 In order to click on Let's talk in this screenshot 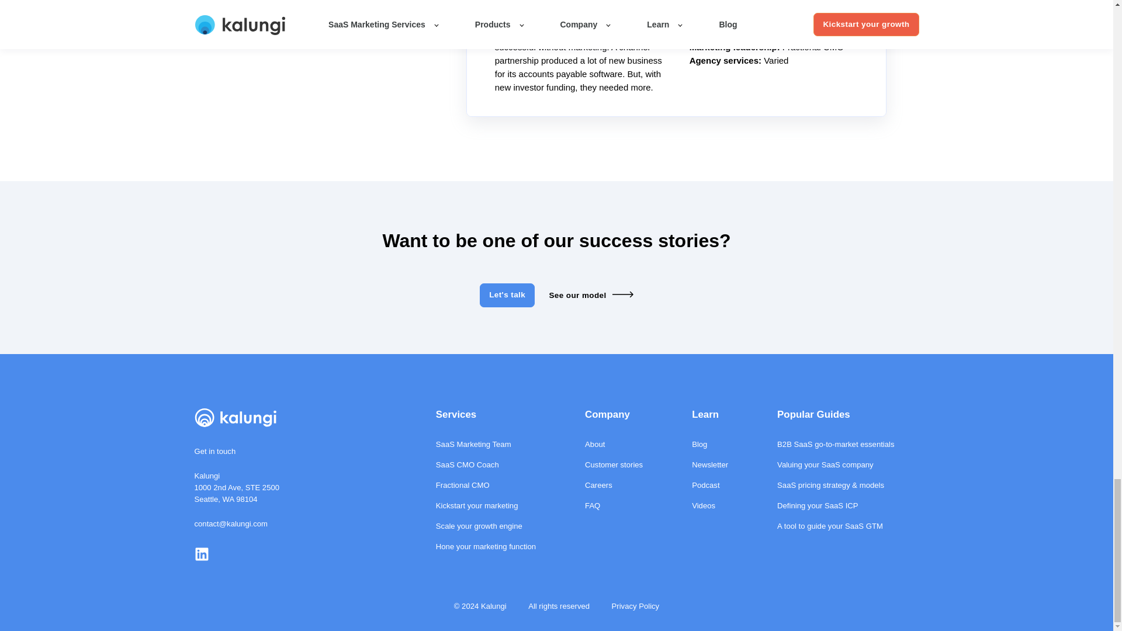, I will do `click(507, 294)`.